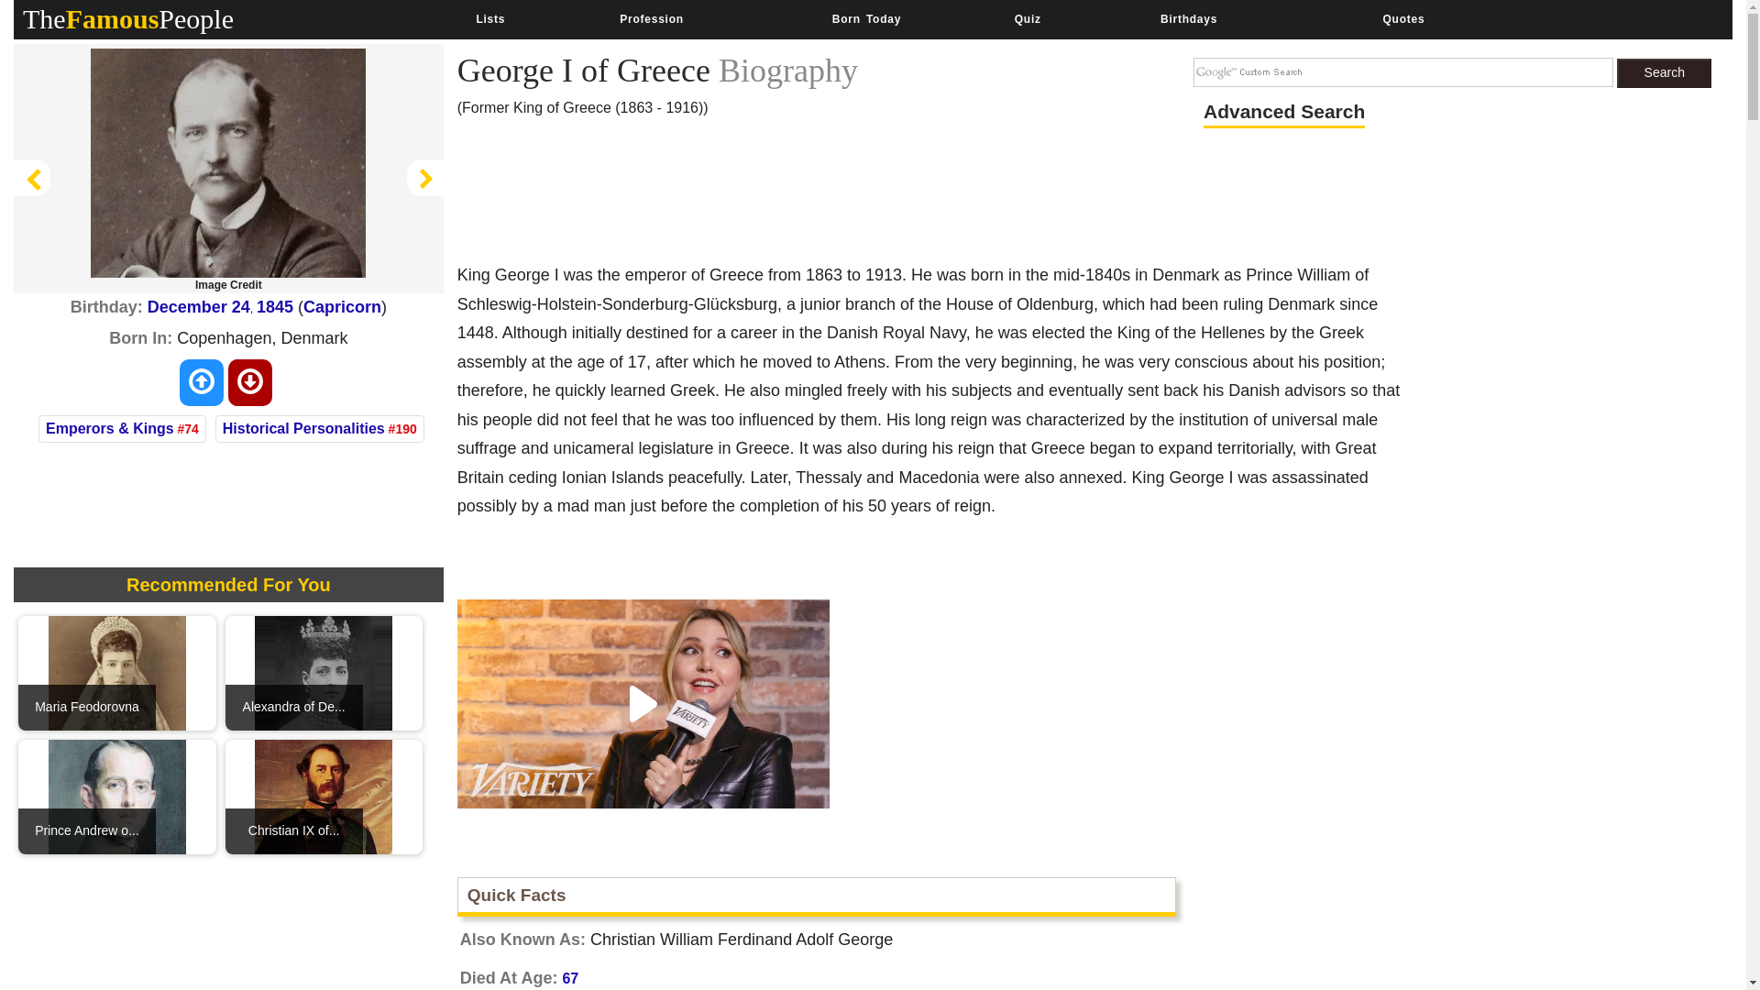  Describe the element at coordinates (865, 19) in the screenshot. I see `Born Today` at that location.